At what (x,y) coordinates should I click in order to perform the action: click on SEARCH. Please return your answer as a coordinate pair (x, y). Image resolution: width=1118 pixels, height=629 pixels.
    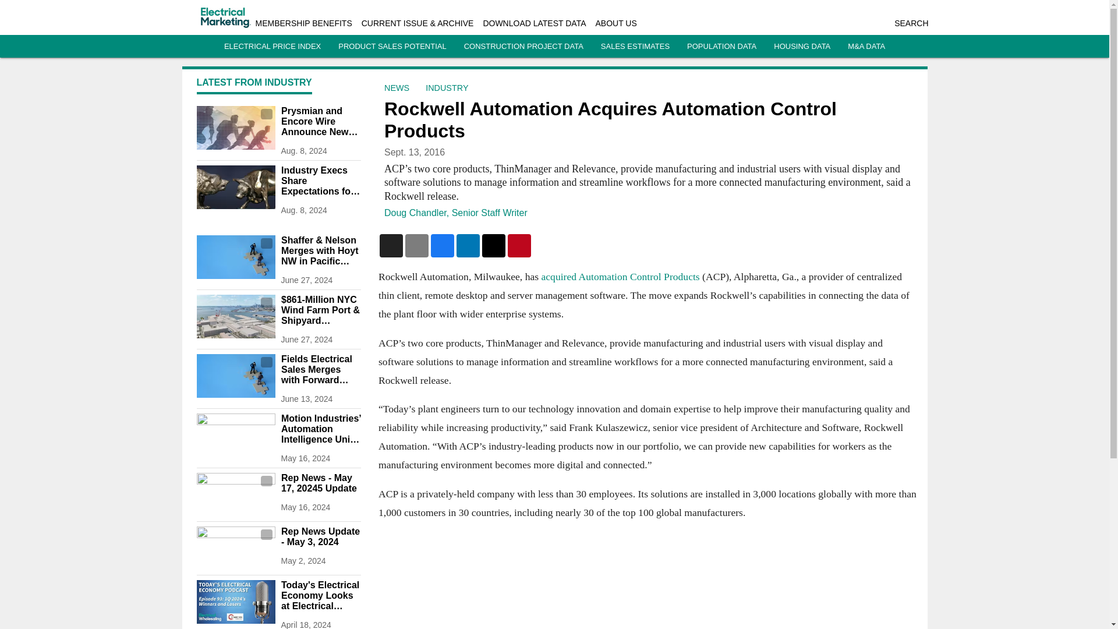
    Looking at the image, I should click on (911, 23).